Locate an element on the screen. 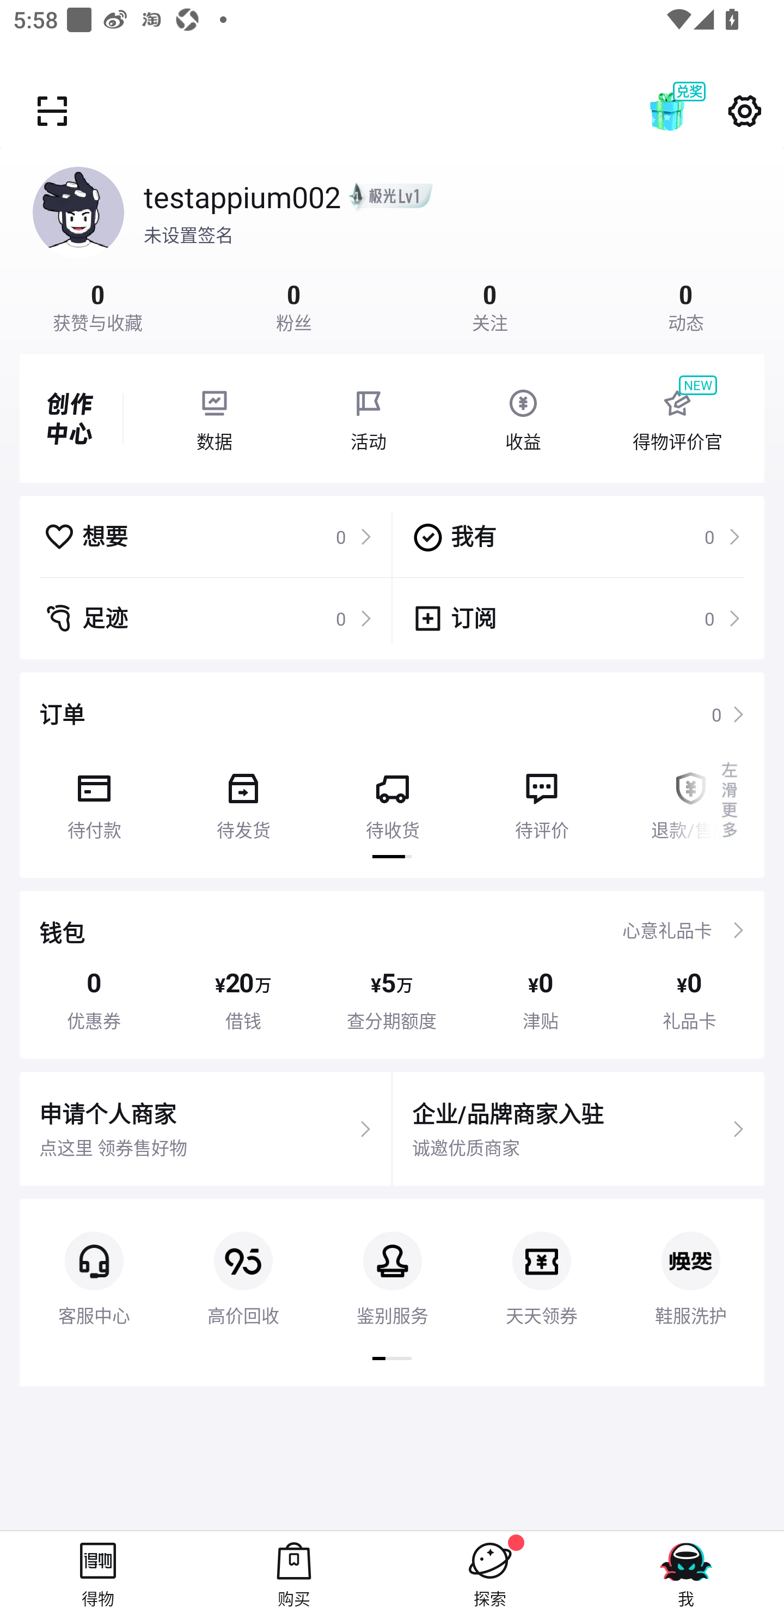 Image resolution: width=784 pixels, height=1613 pixels. 高价回收 is located at coordinates (243, 1263).